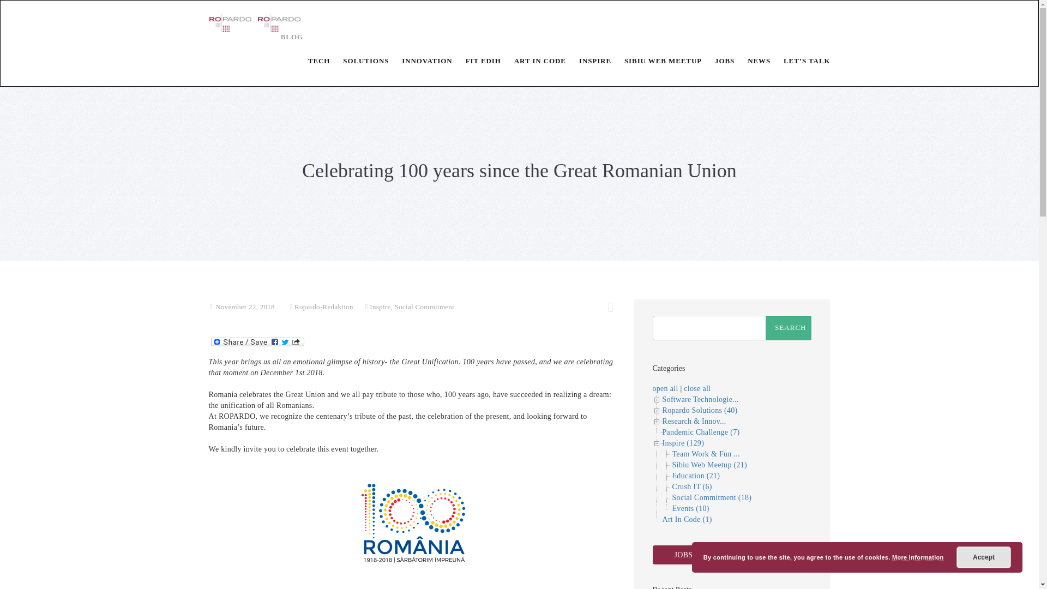  I want to click on ART IN CODE, so click(533, 61).